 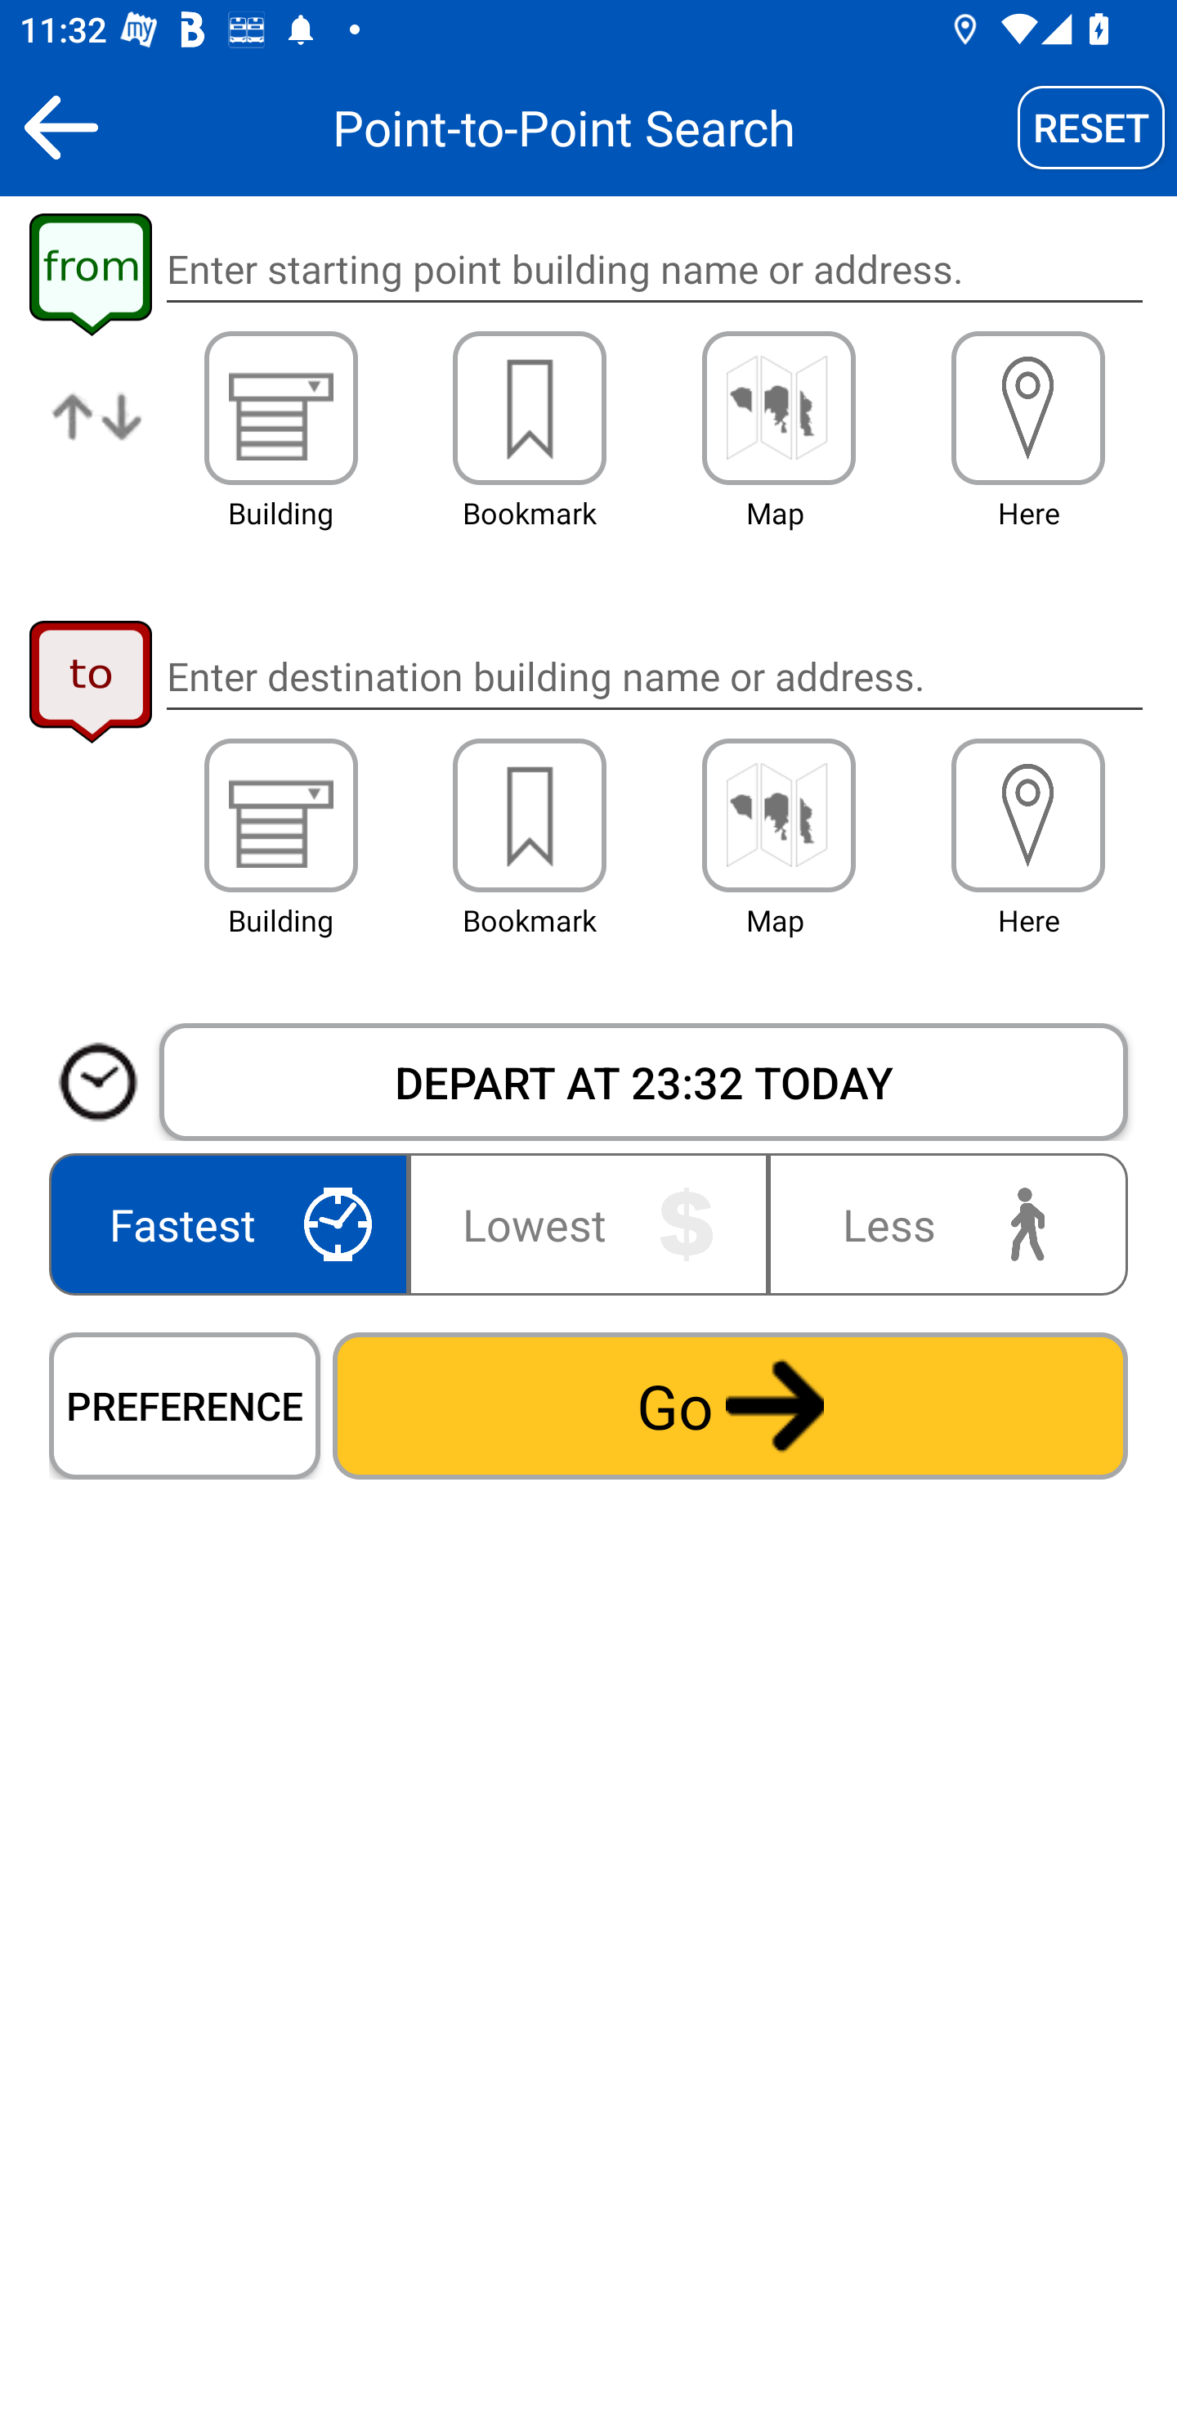 I want to click on Enter starting point building name or address., so click(x=654, y=270).